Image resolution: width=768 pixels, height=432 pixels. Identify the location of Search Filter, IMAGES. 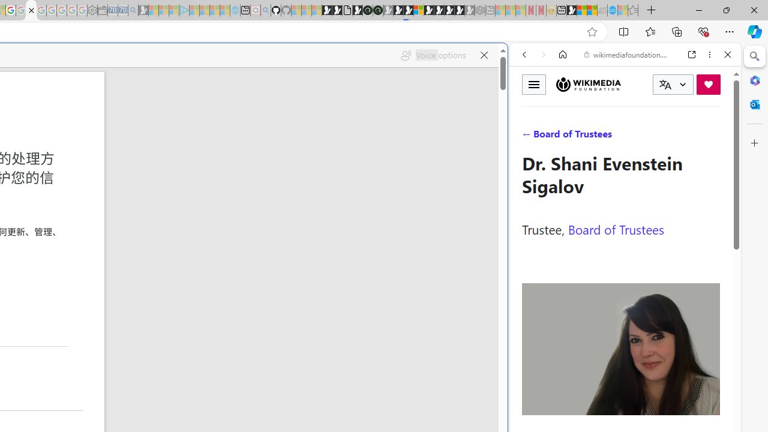
(564, 137).